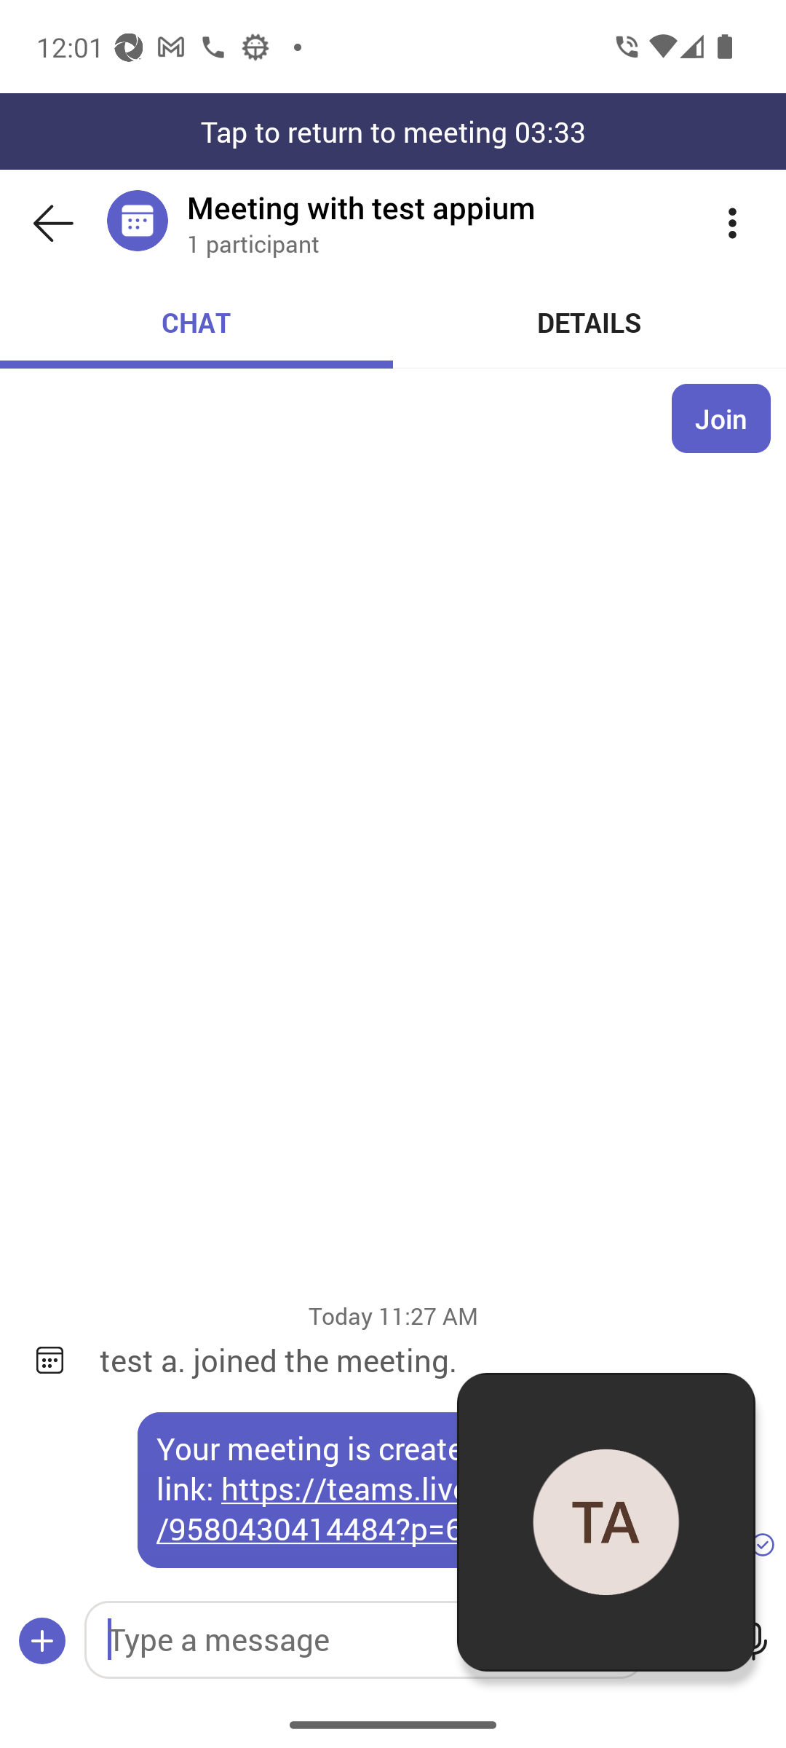 This screenshot has width=786, height=1748. Describe the element at coordinates (732, 223) in the screenshot. I see `More options` at that location.